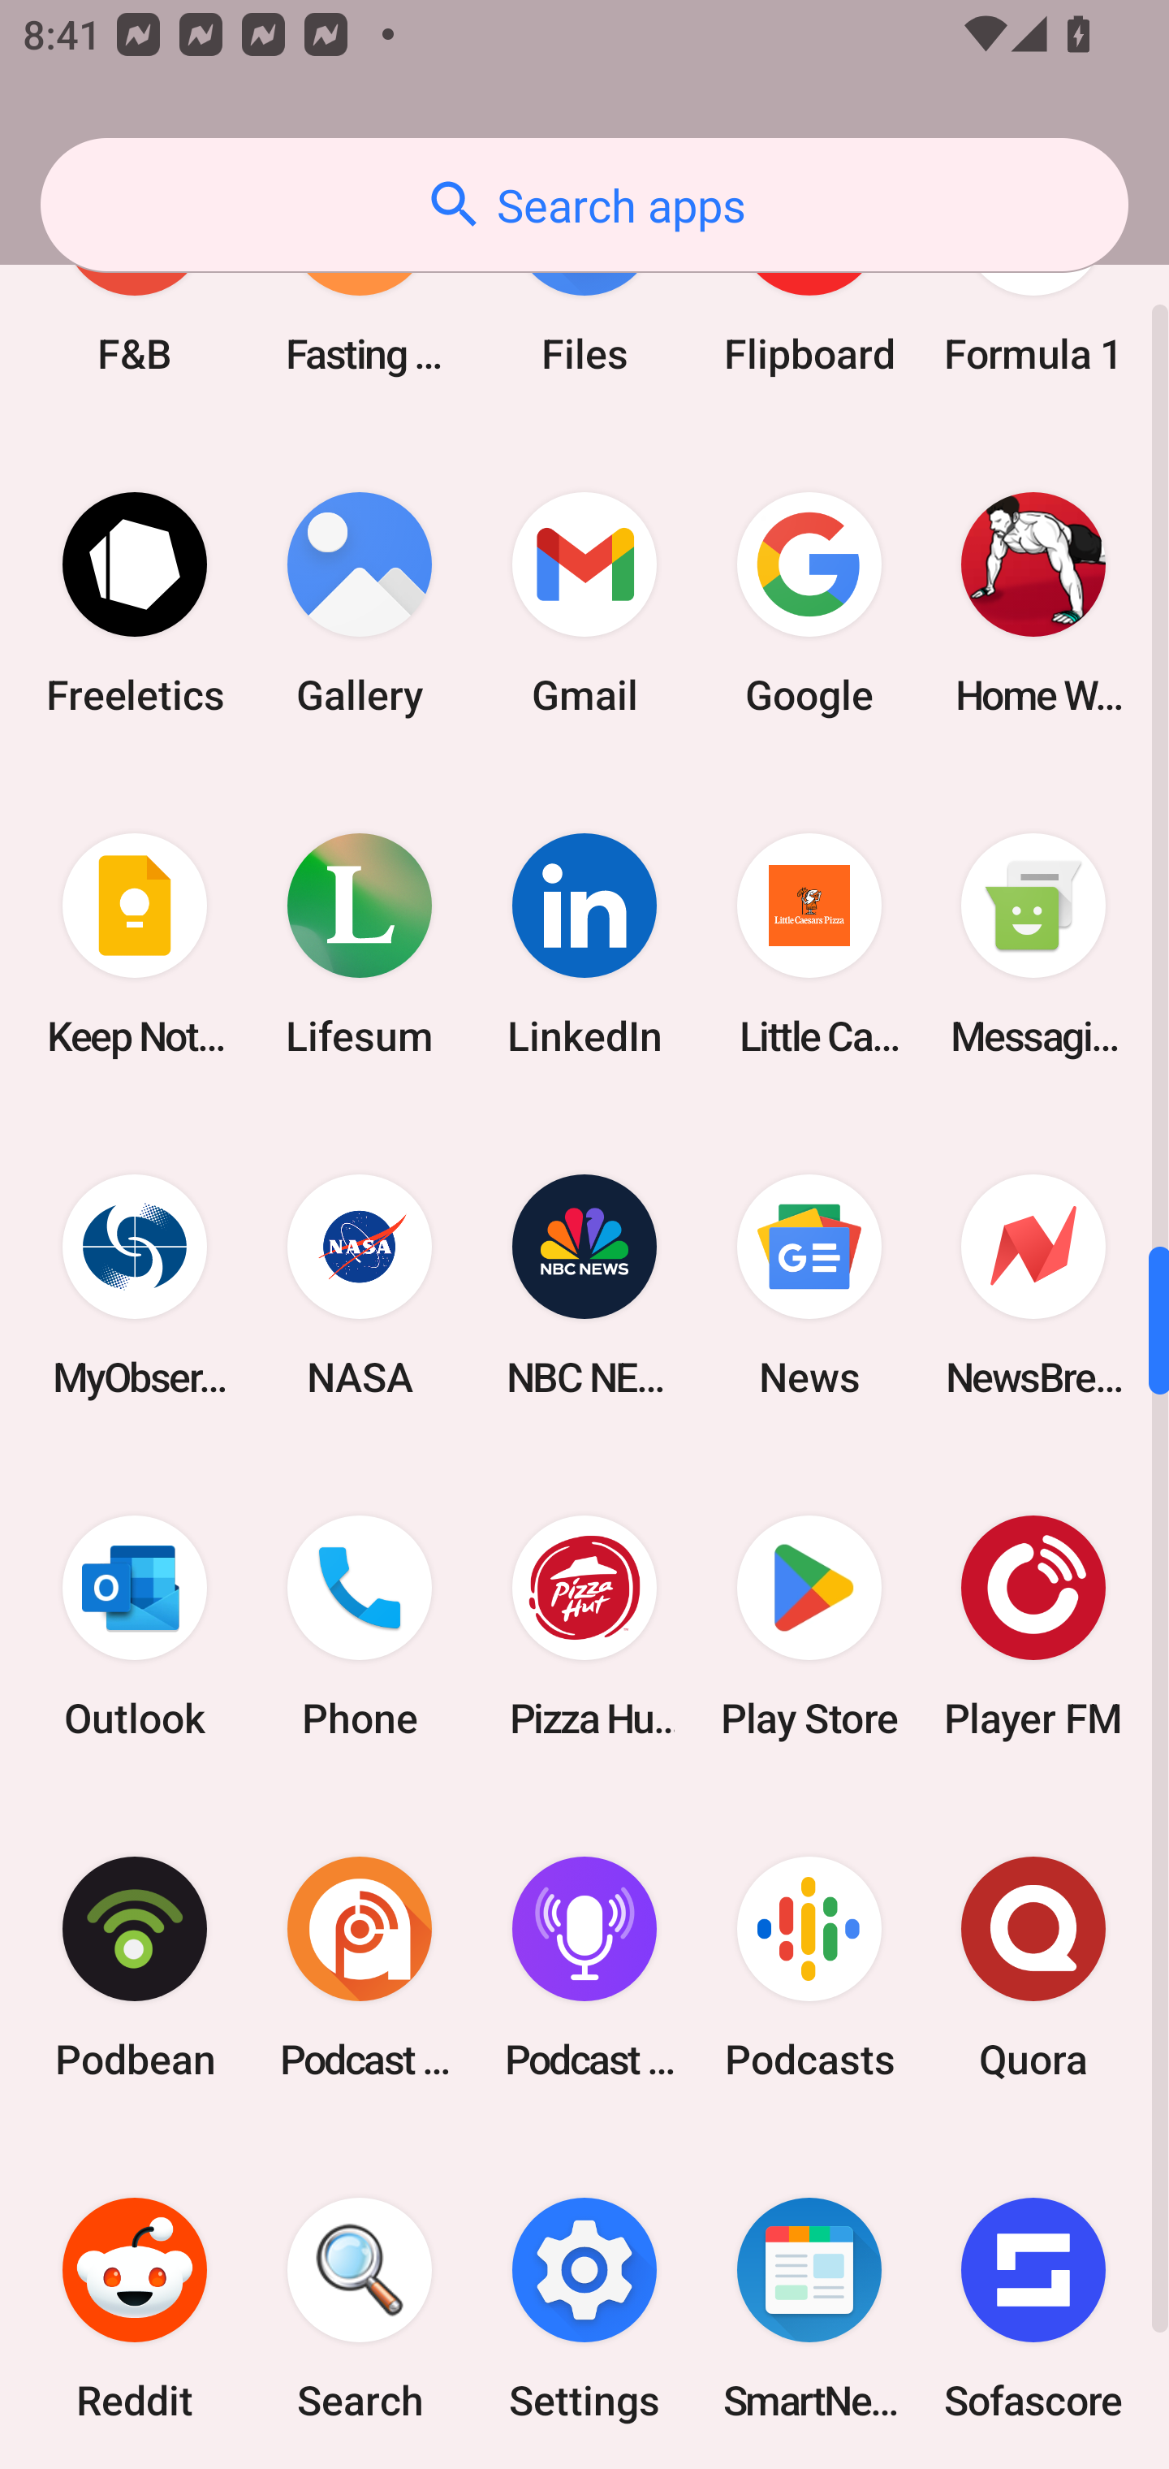 The width and height of the screenshot is (1169, 2469). I want to click on NewsBreak, so click(1033, 1286).